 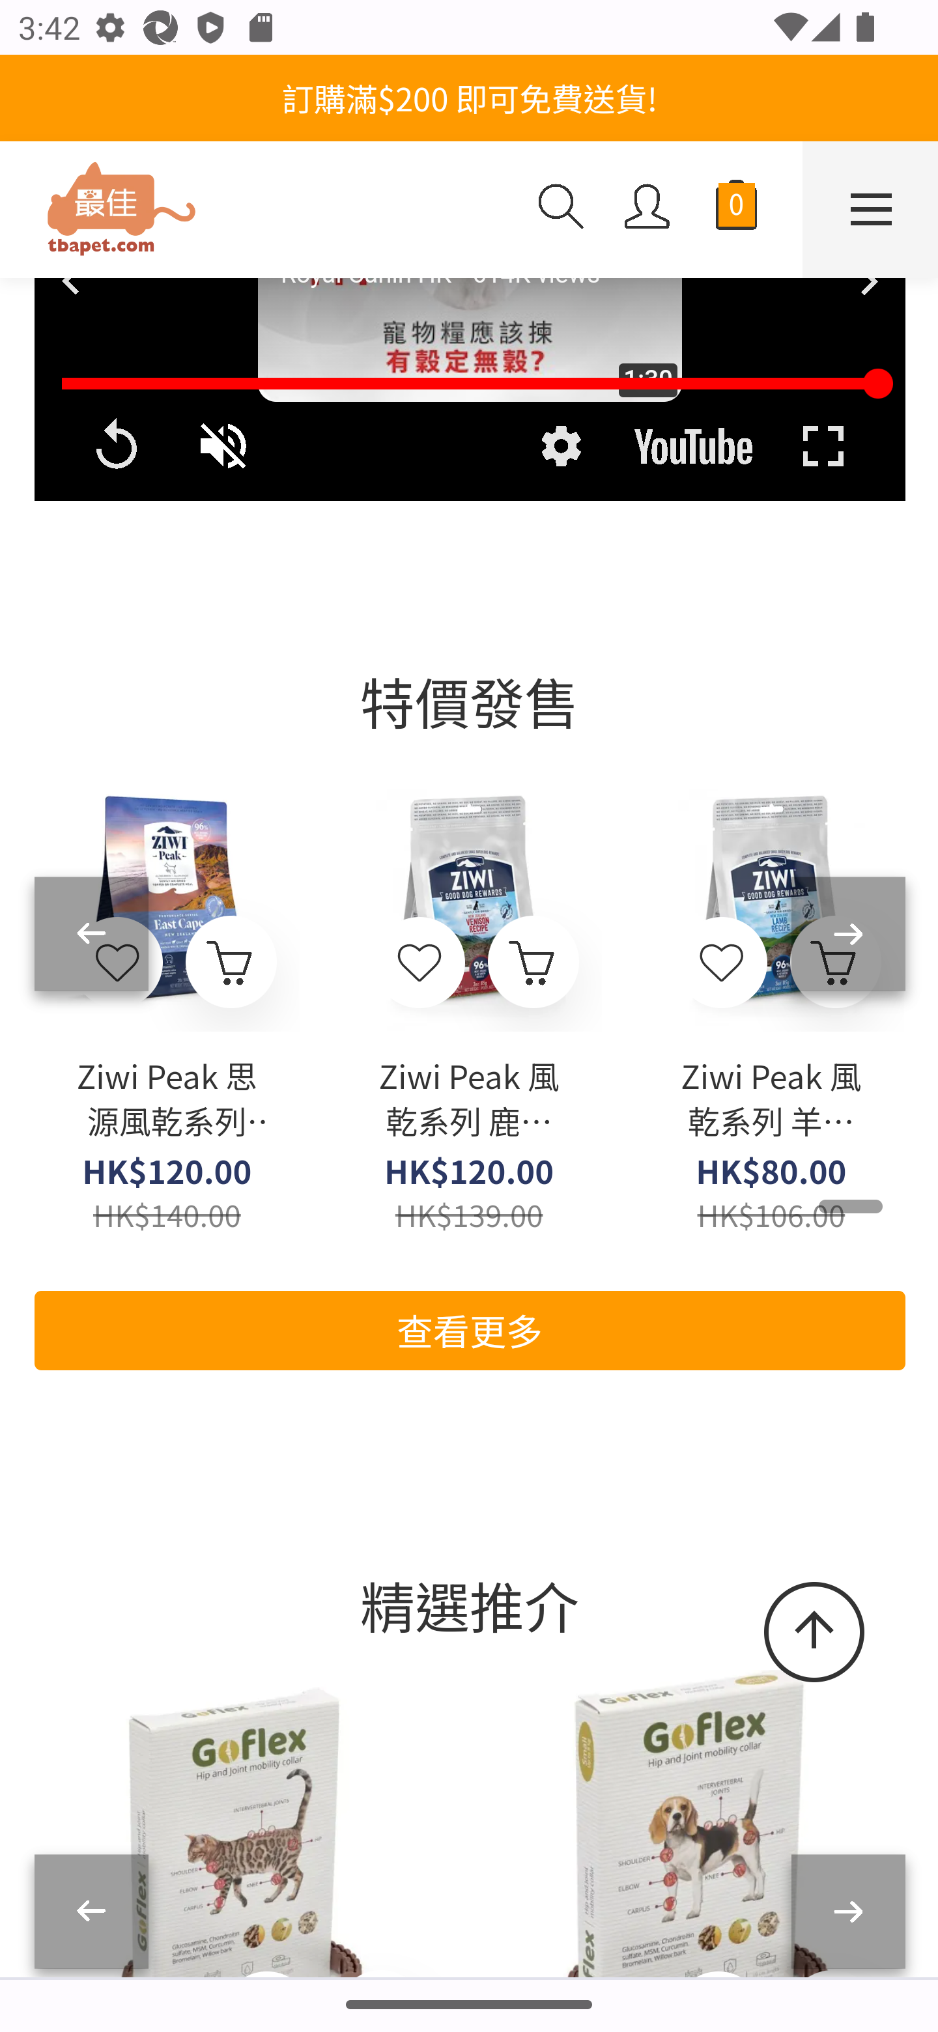 What do you see at coordinates (823, 447) in the screenshot?
I see `Full screen` at bounding box center [823, 447].